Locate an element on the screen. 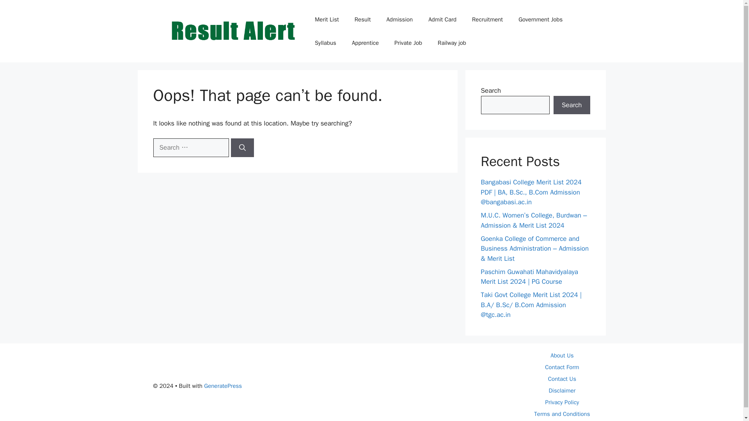 The image size is (749, 421). Syllabus is located at coordinates (325, 43).